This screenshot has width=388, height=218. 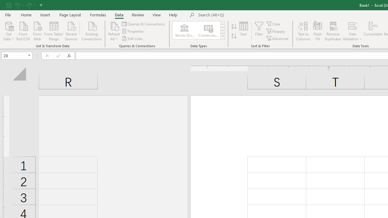 What do you see at coordinates (222, 36) in the screenshot?
I see `Data Types` at bounding box center [222, 36].